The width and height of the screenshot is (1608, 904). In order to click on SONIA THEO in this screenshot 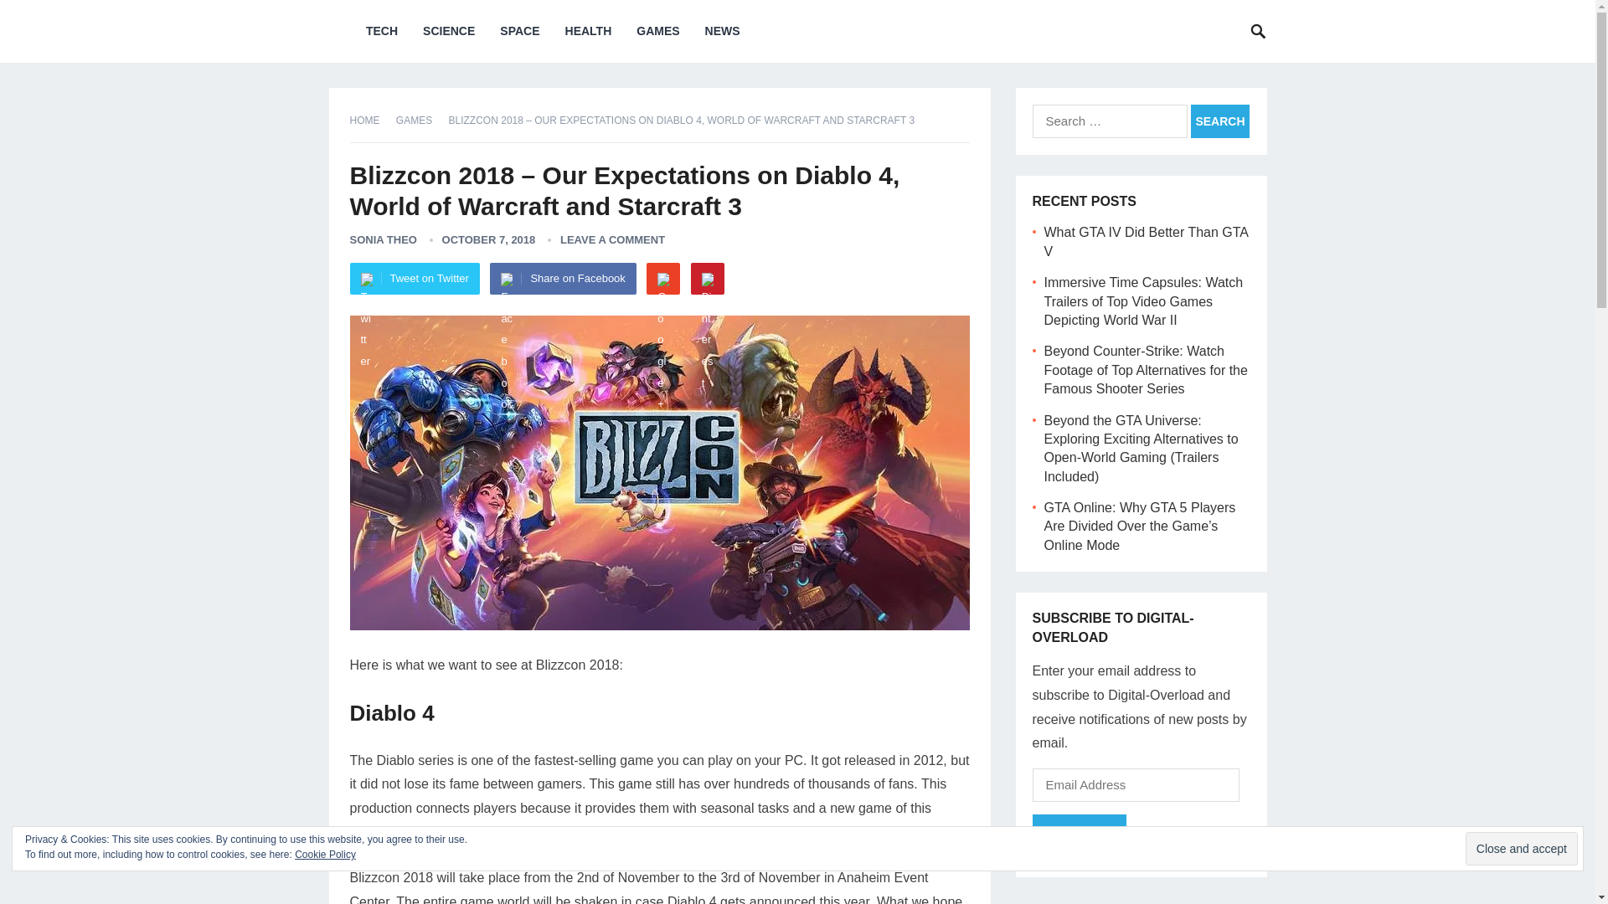, I will do `click(384, 239)`.